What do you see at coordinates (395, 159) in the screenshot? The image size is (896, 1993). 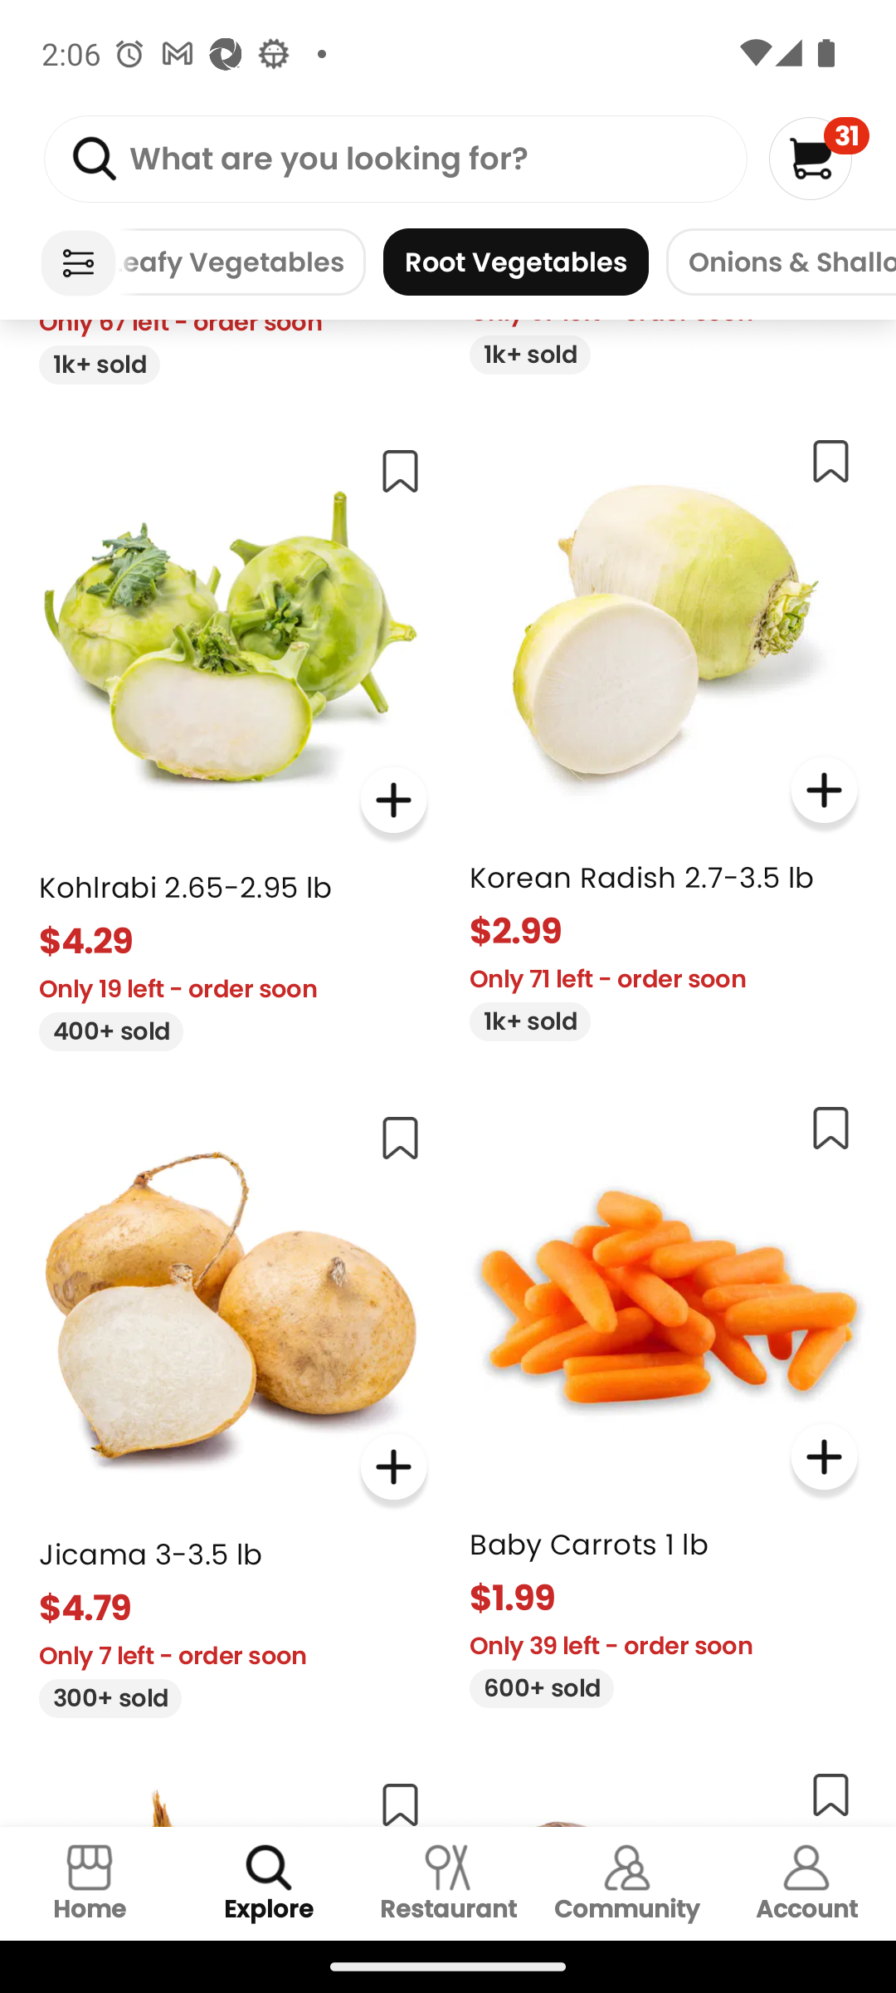 I see `What are you looking for?` at bounding box center [395, 159].